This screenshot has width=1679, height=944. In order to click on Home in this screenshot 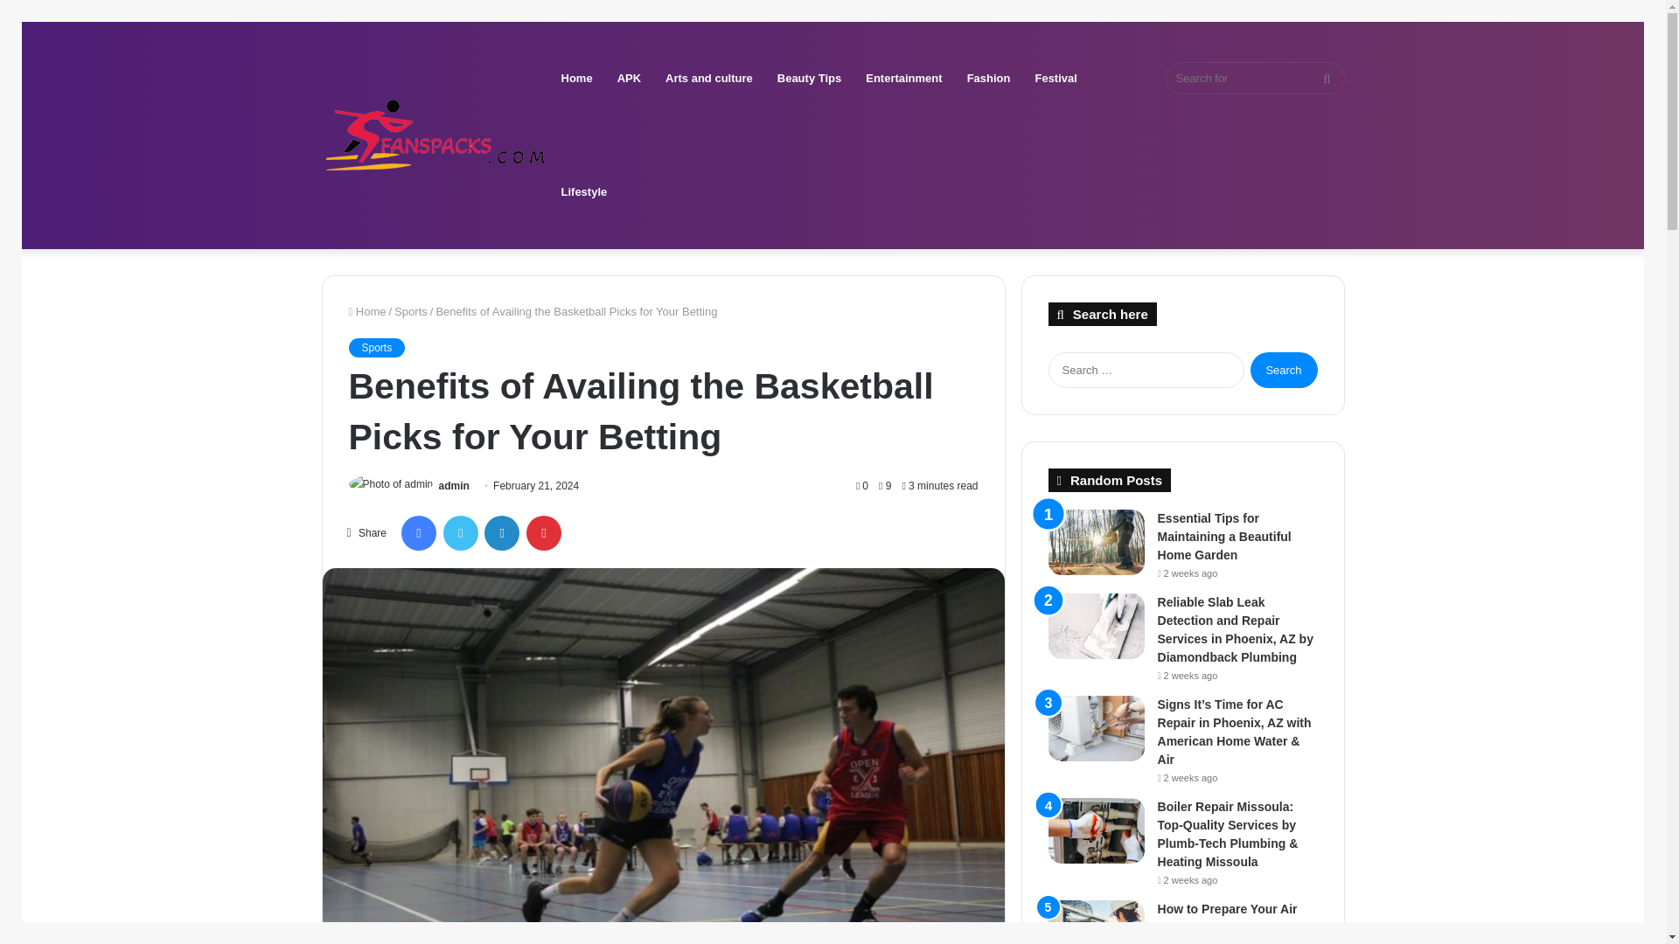, I will do `click(366, 311)`.